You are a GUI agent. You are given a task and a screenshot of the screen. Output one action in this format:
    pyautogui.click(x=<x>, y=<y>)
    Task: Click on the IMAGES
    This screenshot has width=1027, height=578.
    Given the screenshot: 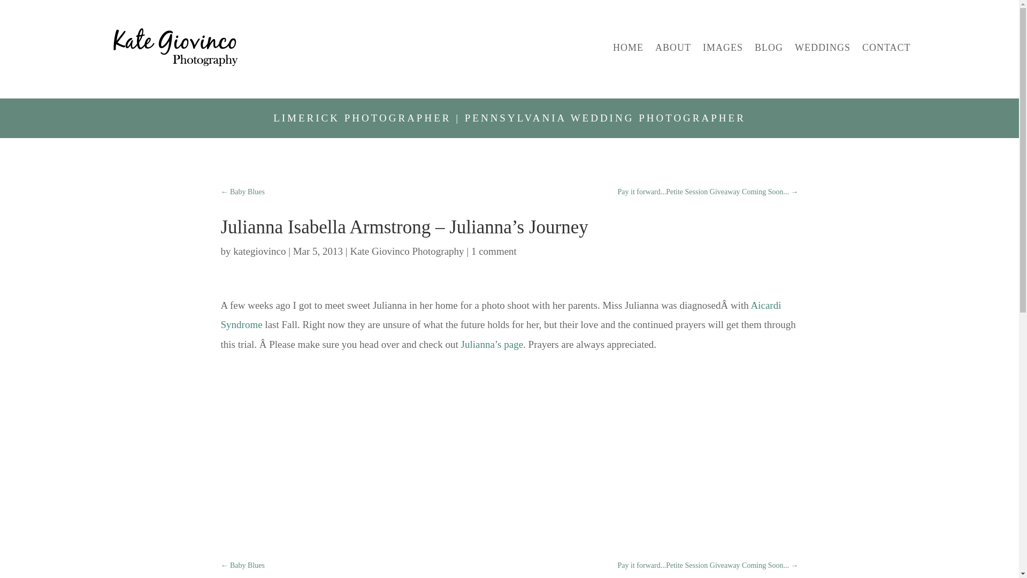 What is the action you would take?
    pyautogui.click(x=722, y=47)
    